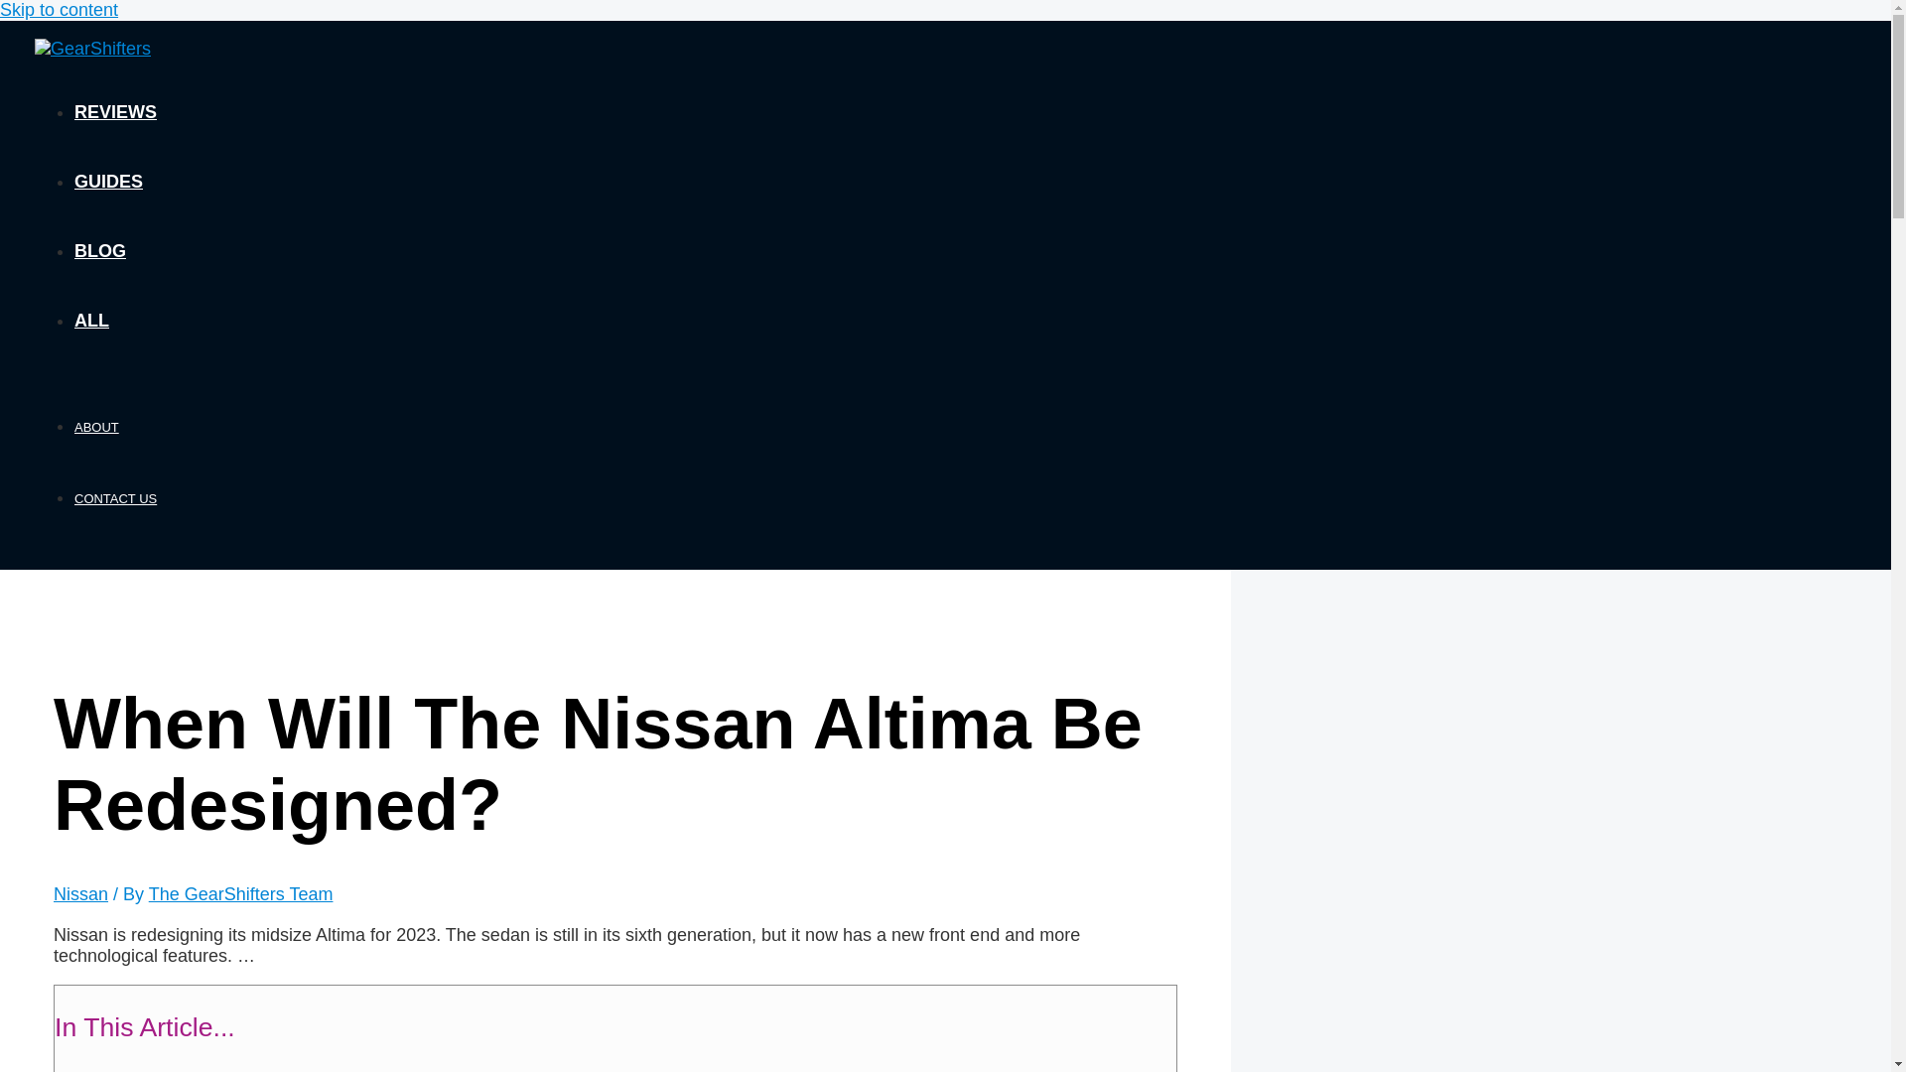 The image size is (1906, 1072). Describe the element at coordinates (60, 10) in the screenshot. I see `Skip to content` at that location.